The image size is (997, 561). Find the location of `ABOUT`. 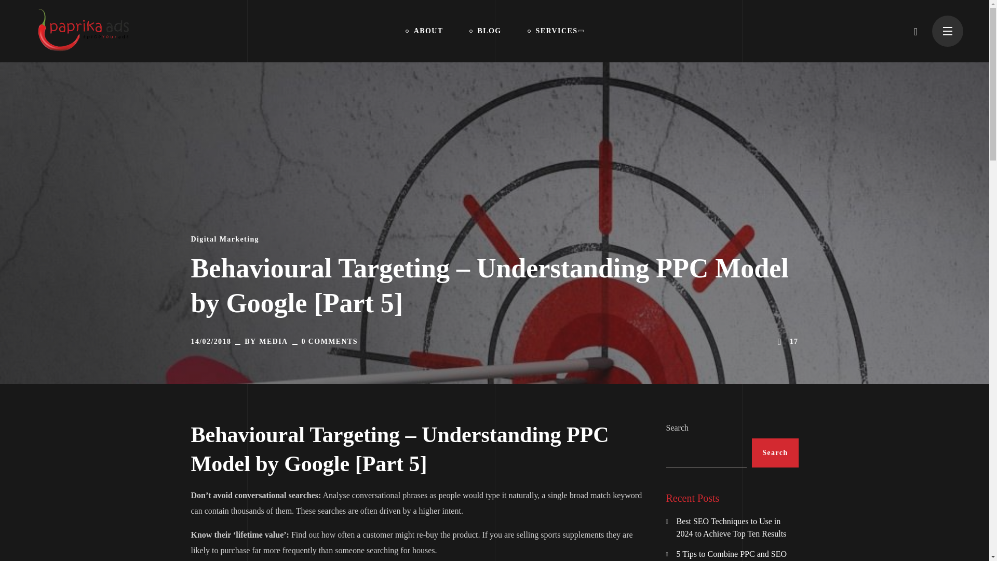

ABOUT is located at coordinates (425, 31).